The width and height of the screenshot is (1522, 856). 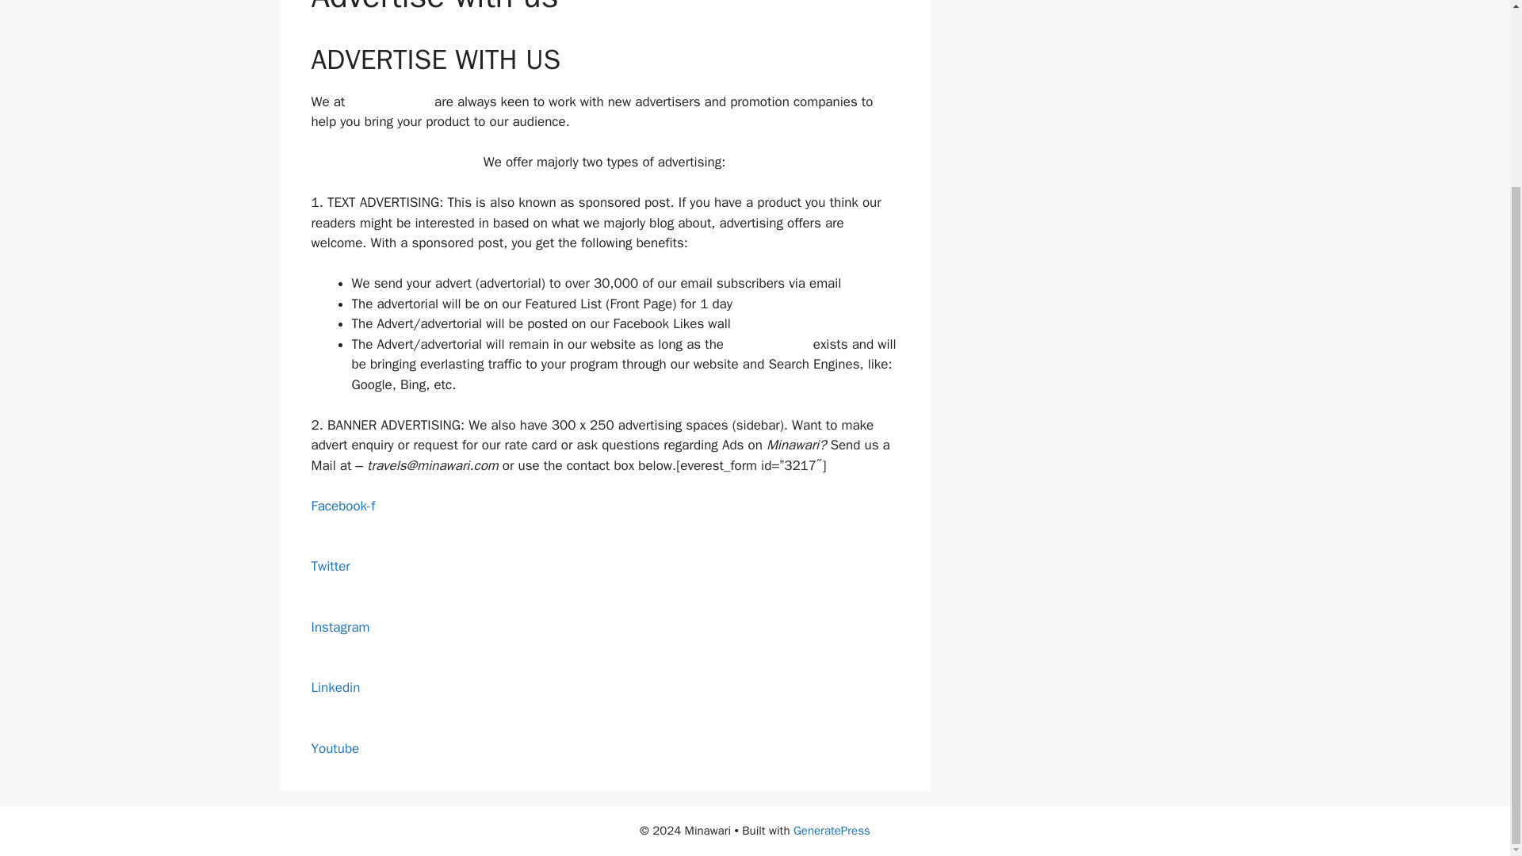 I want to click on Minawari.com, so click(x=768, y=344).